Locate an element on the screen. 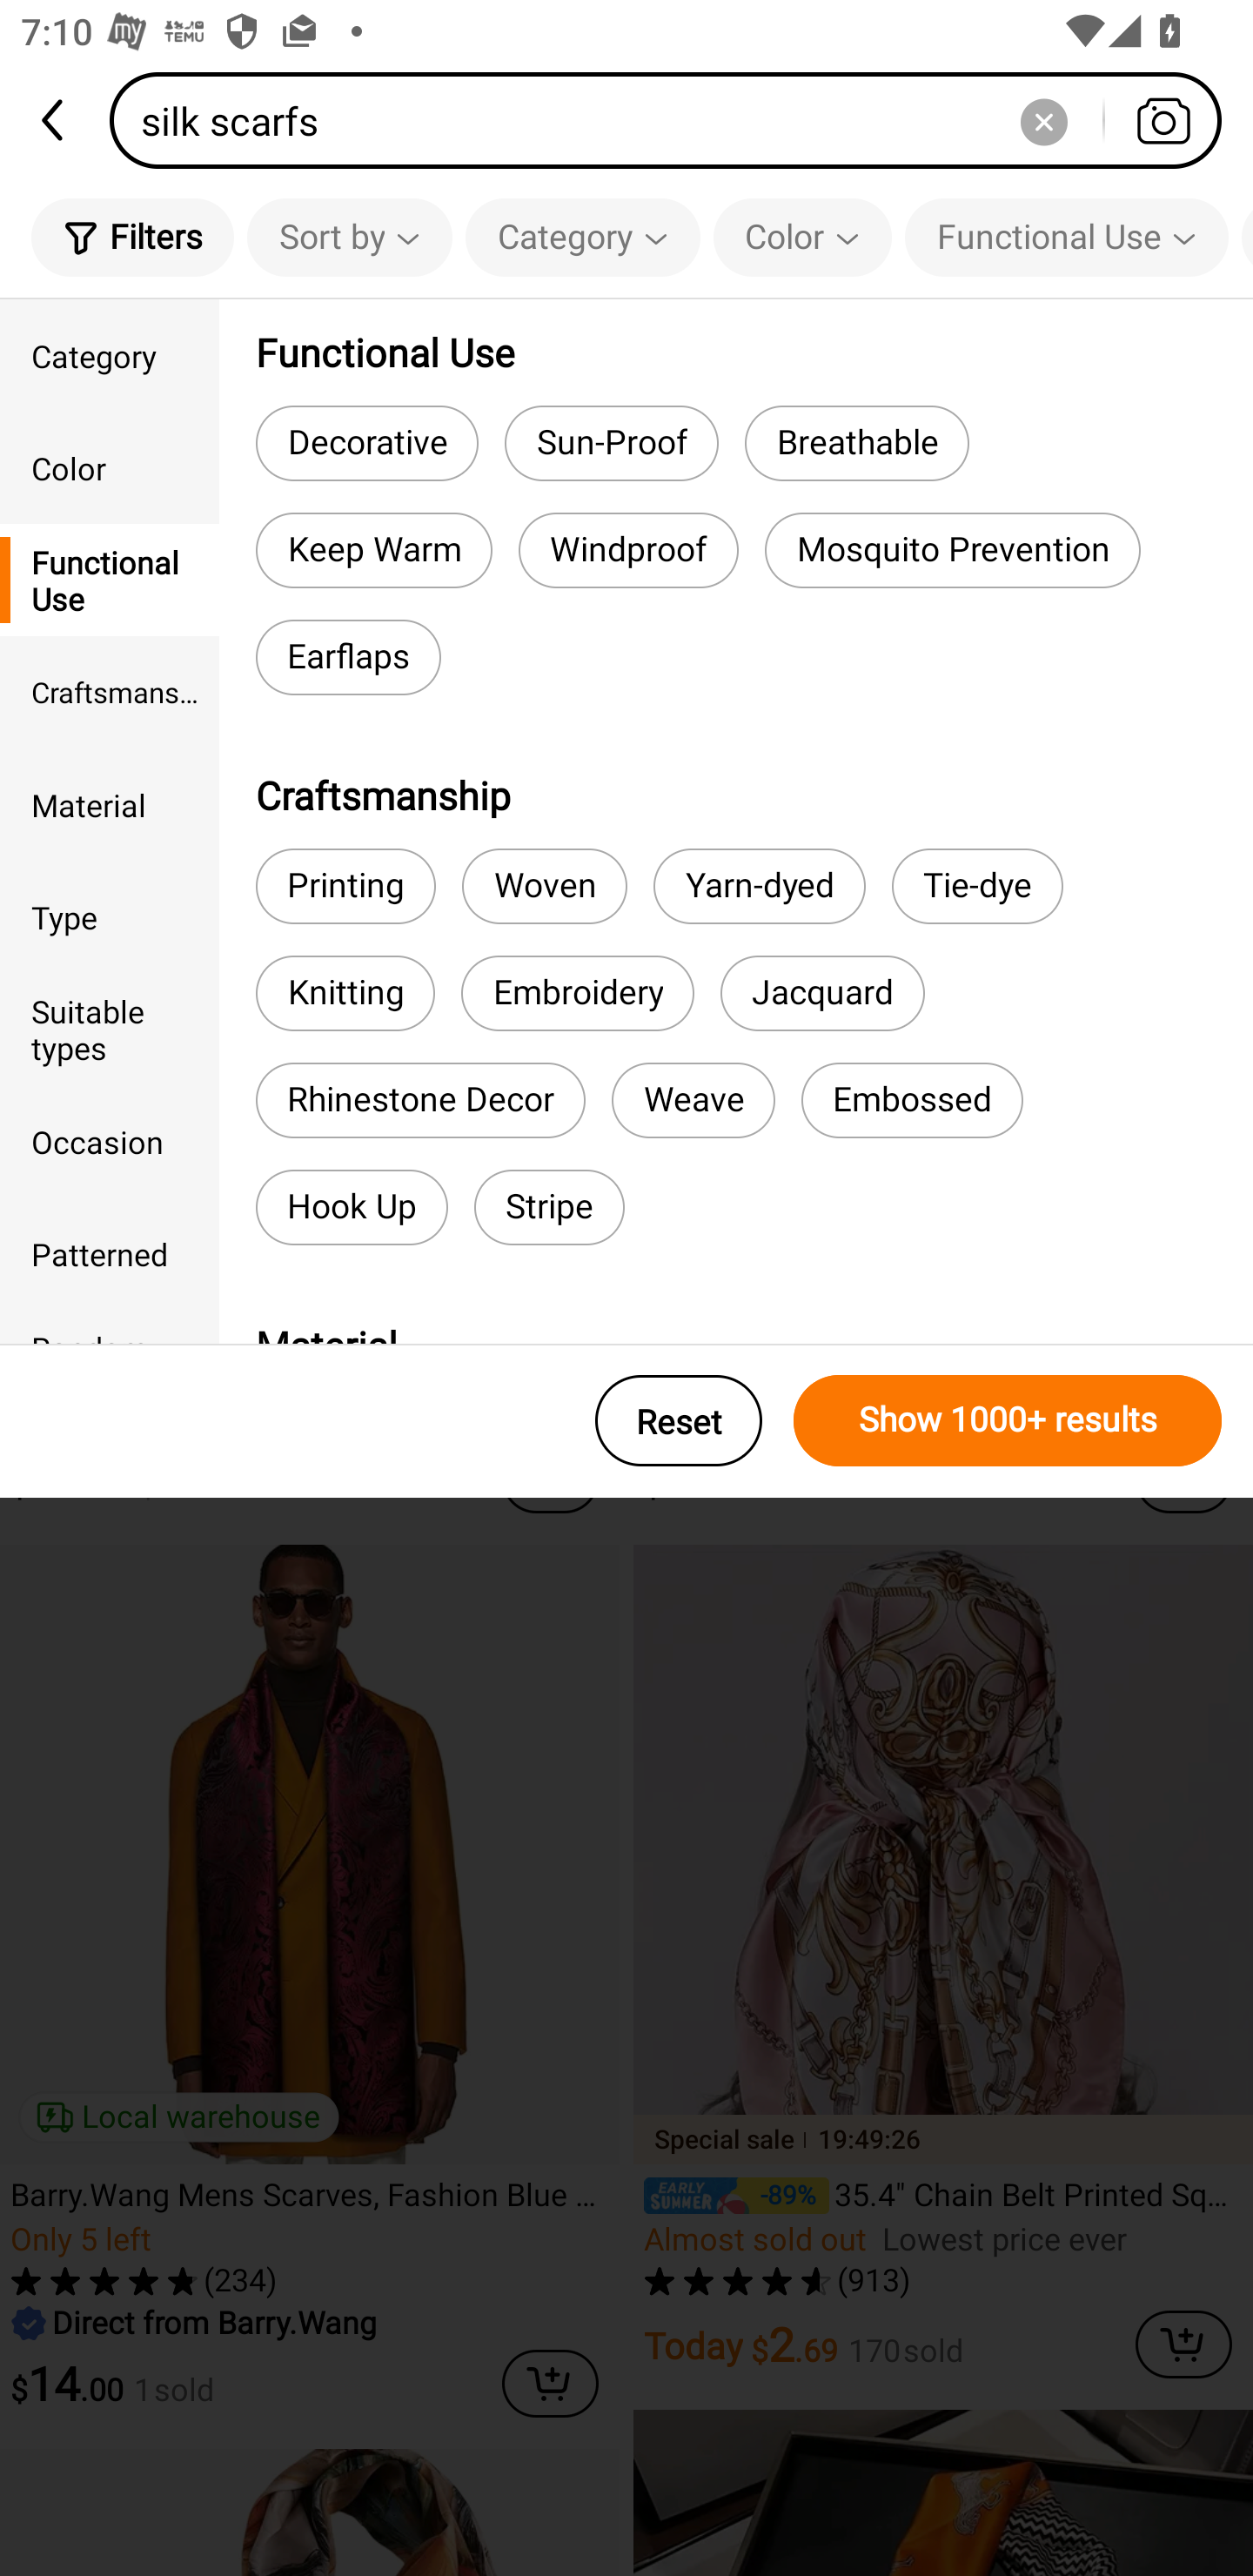 This screenshot has height=2576, width=1253. Mosquito Prevention is located at coordinates (952, 550).